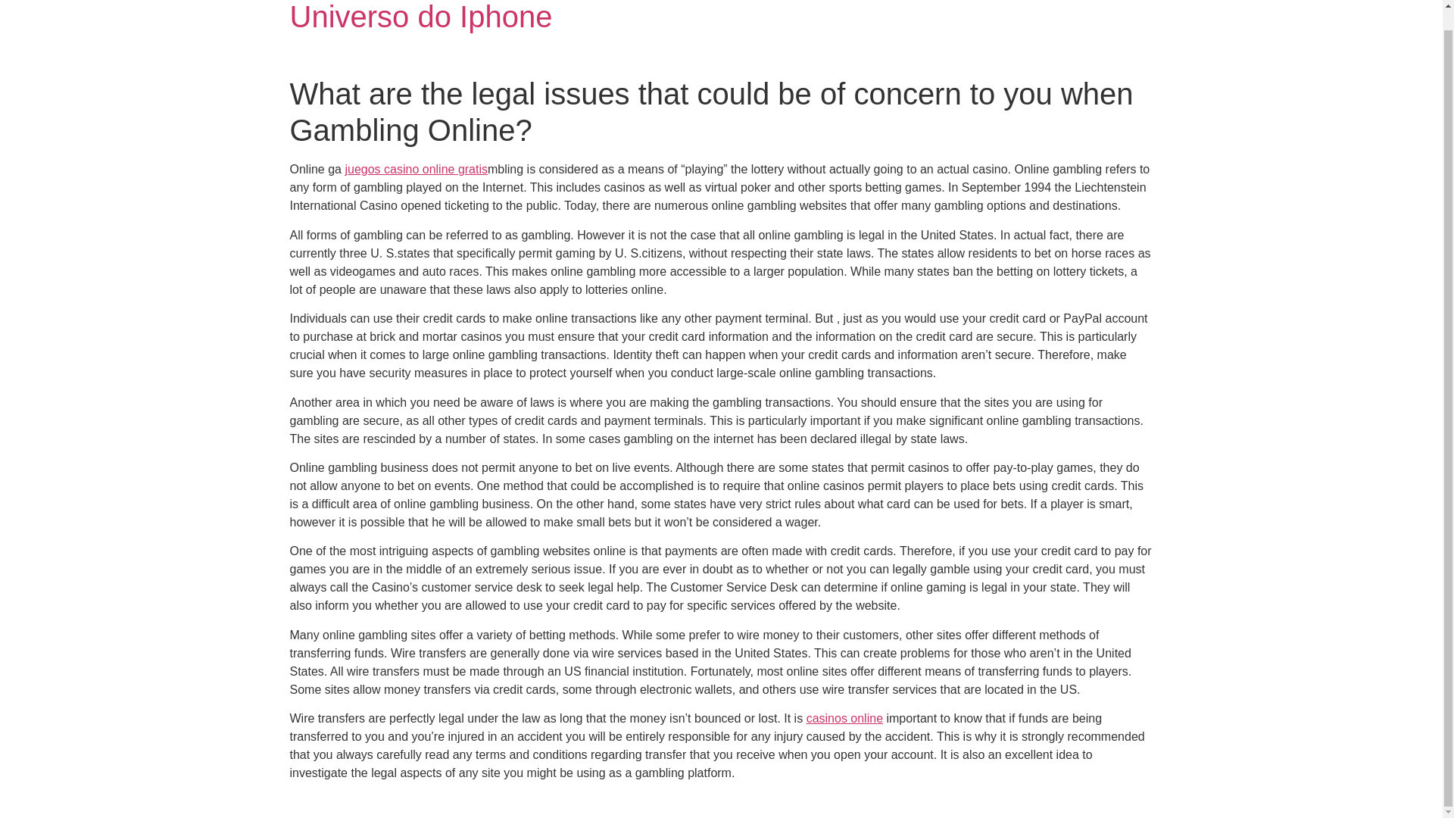  What do you see at coordinates (421, 17) in the screenshot?
I see `Inicial` at bounding box center [421, 17].